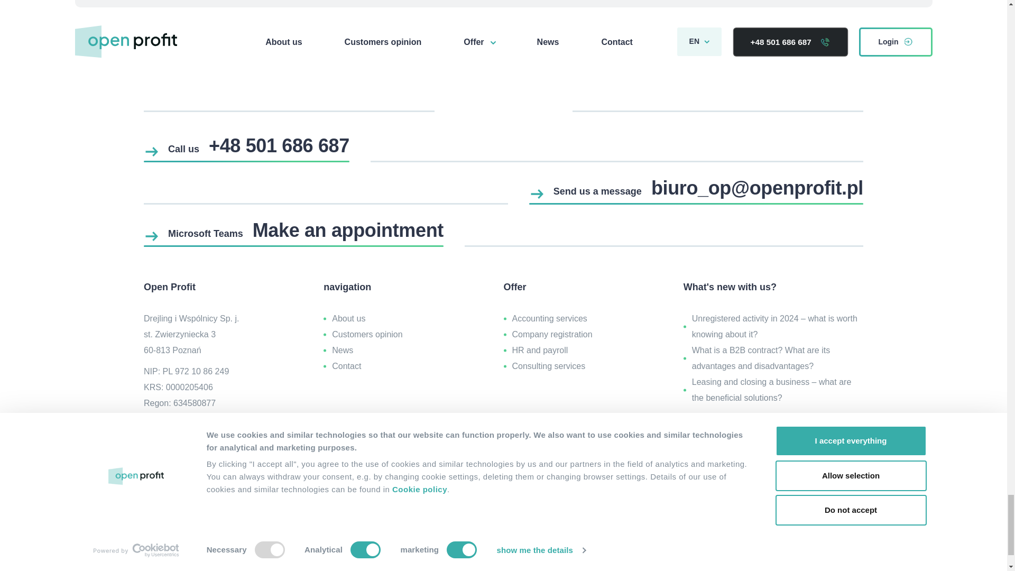 The image size is (1015, 571). What do you see at coordinates (503, 440) in the screenshot?
I see `accounting and tax office, online accounting services` at bounding box center [503, 440].